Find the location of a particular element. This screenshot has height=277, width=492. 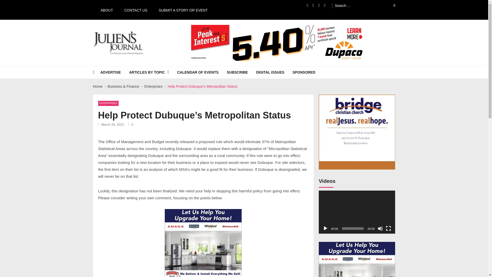

Mute is located at coordinates (380, 228).